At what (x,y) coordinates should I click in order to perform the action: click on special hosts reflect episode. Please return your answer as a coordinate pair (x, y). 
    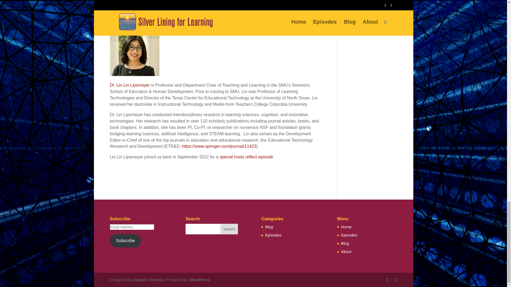
    Looking at the image, I should click on (246, 157).